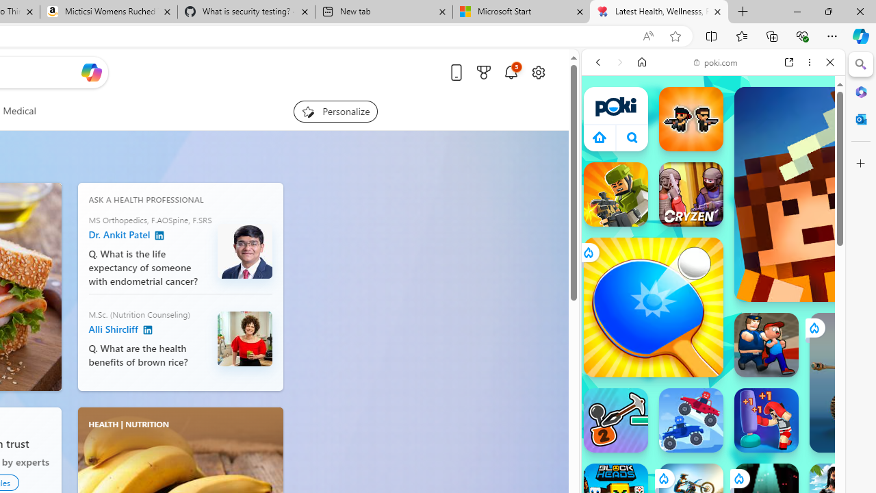 The width and height of the screenshot is (876, 493). I want to click on Dr. Ankit Patel, so click(159, 236).